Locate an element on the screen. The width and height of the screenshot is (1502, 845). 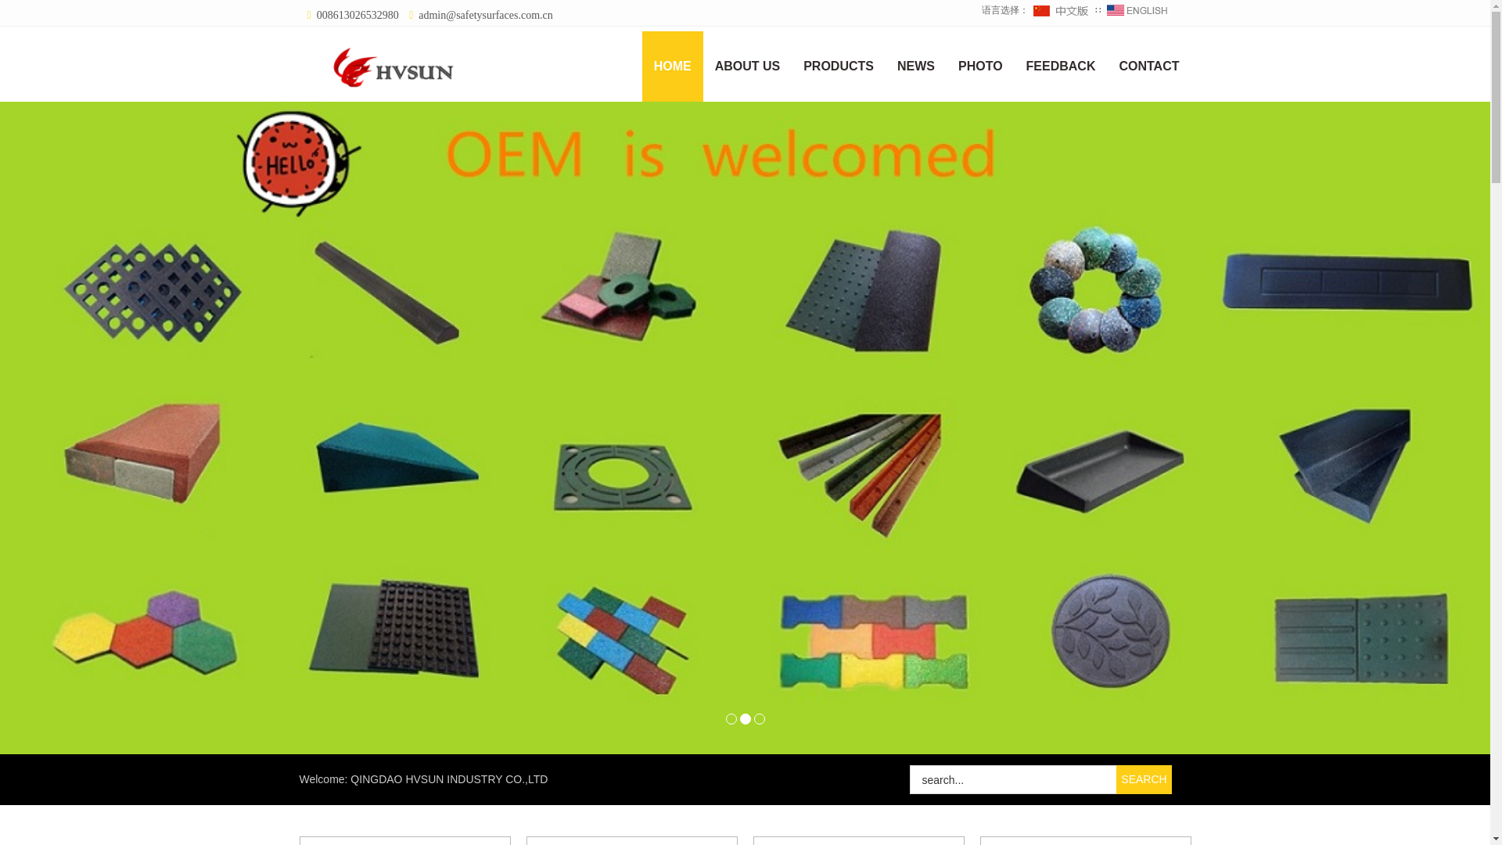
ABOUT US is located at coordinates (748, 66).